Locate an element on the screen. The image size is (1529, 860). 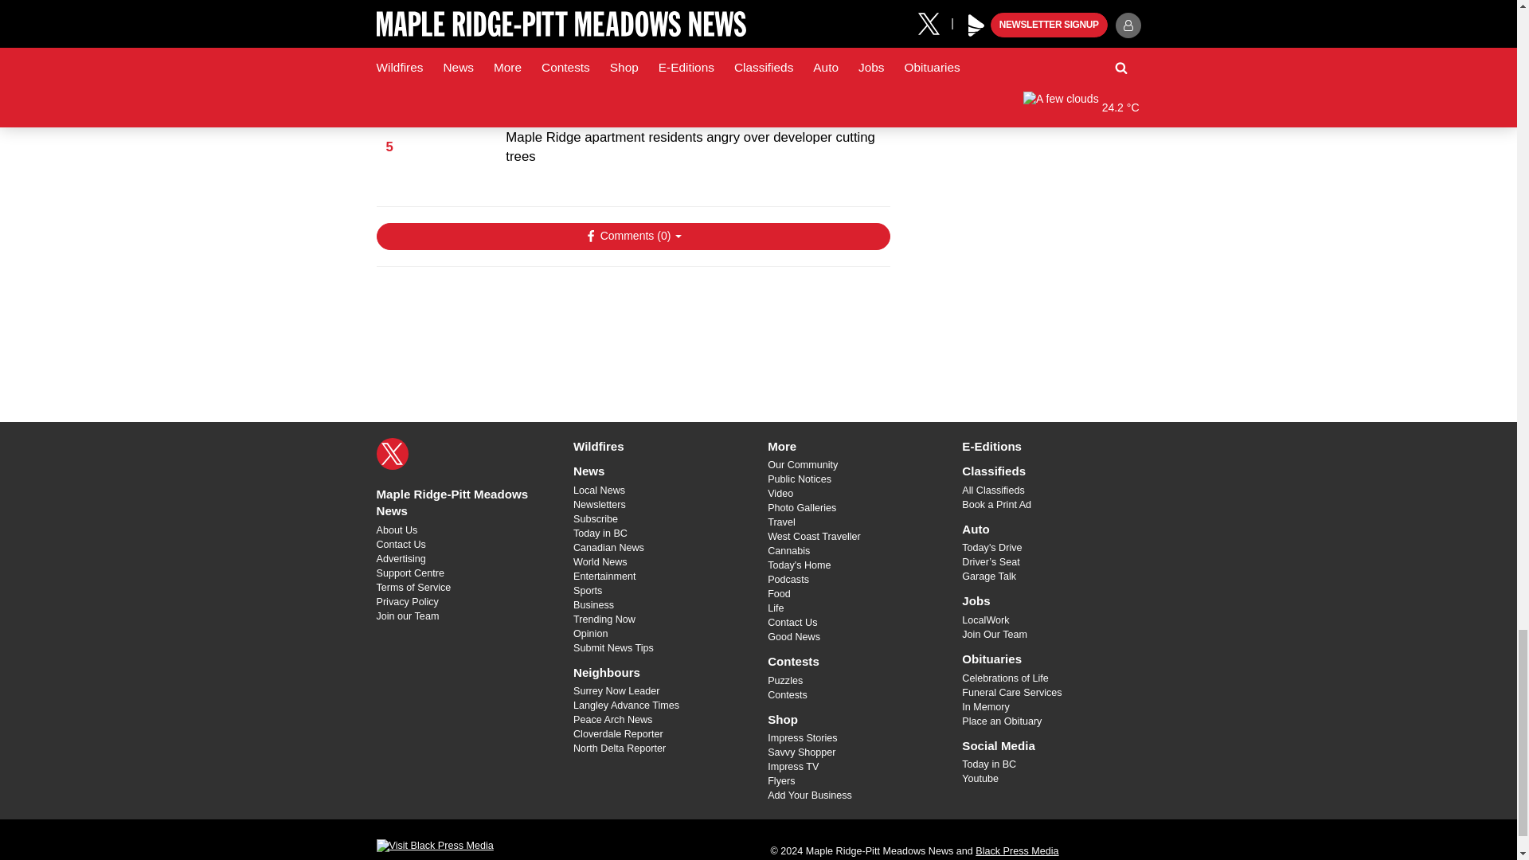
X is located at coordinates (392, 453).